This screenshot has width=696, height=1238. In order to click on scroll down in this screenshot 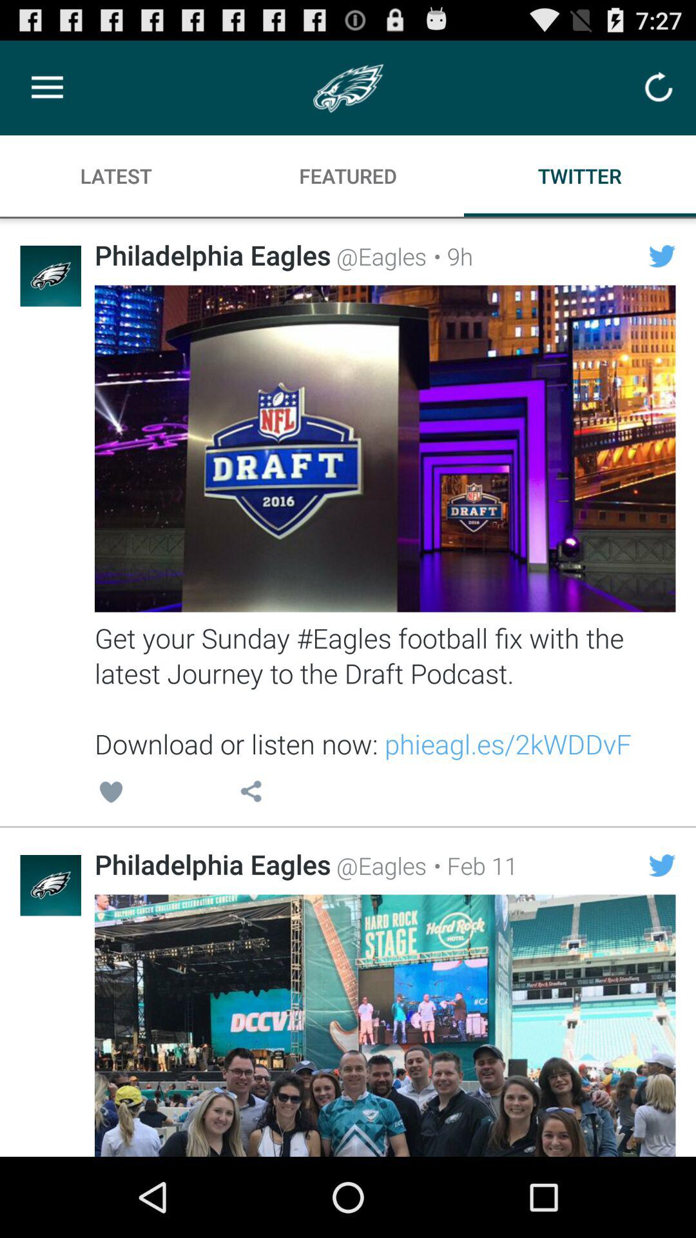, I will do `click(385, 1025)`.